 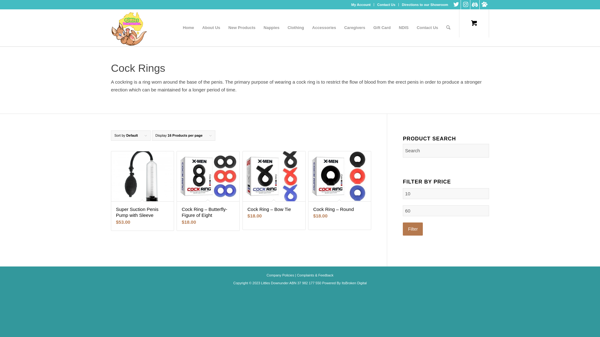 I want to click on Super Suction Penis Pump with Sleeve
$53.00, so click(x=142, y=191).